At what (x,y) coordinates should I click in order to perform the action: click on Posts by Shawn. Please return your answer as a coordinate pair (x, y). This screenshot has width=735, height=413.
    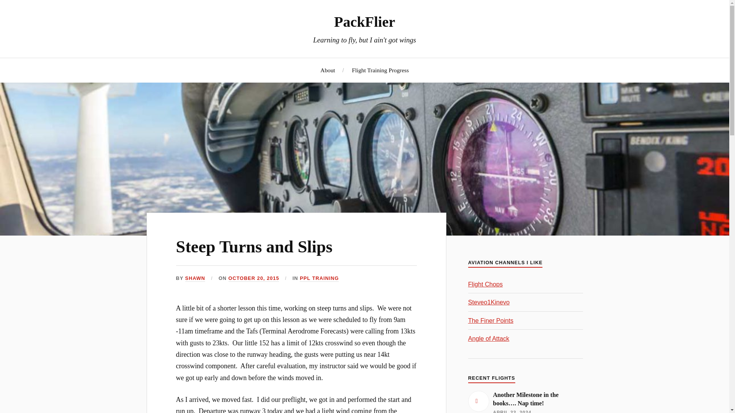
    Looking at the image, I should click on (195, 278).